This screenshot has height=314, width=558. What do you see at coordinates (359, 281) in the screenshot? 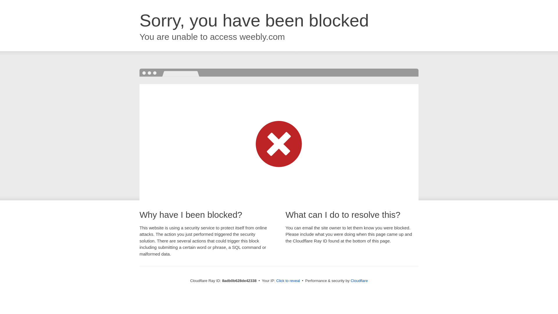
I see `Cloudflare` at bounding box center [359, 281].